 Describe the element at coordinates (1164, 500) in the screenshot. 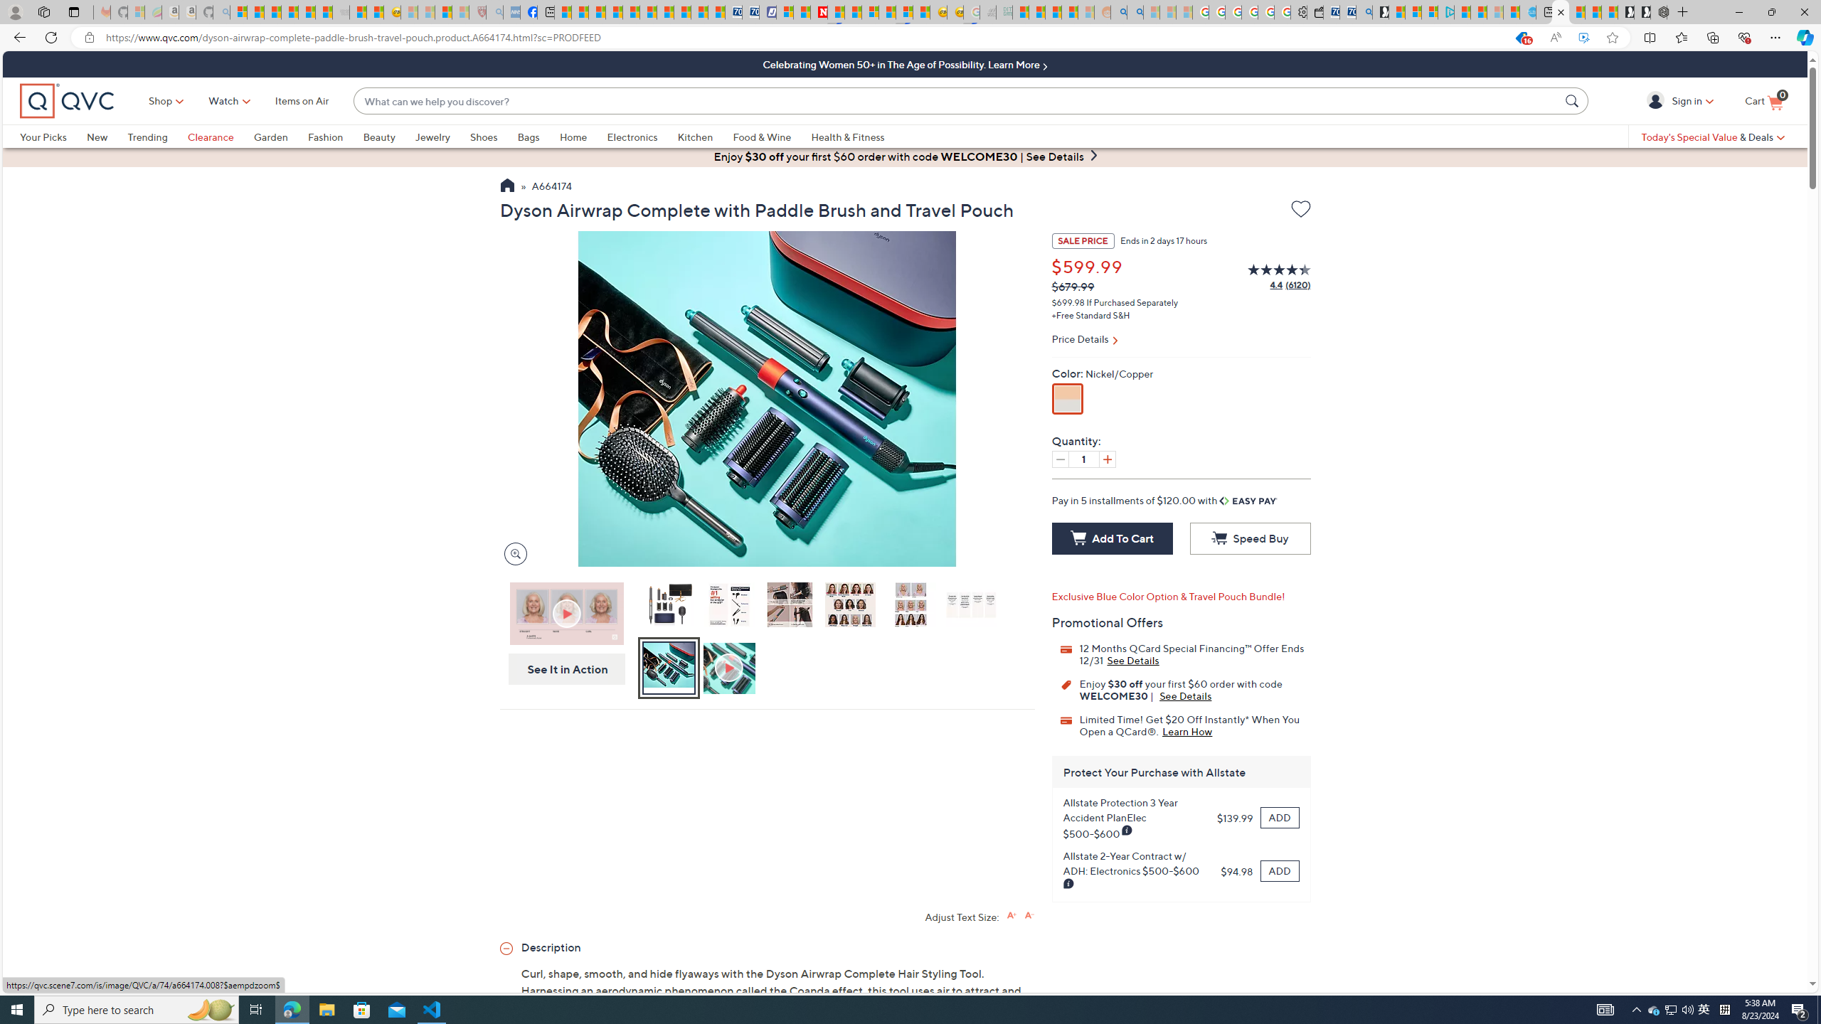

I see `Pay in 5 installments of $120.00 with Easy Pay` at that location.